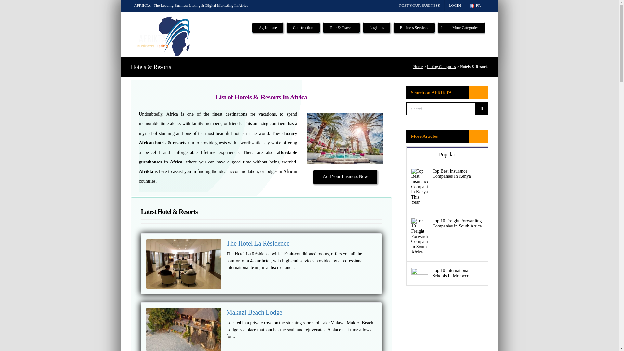 Image resolution: width=624 pixels, height=351 pixels. Describe the element at coordinates (420, 6) in the screenshot. I see `List your Business` at that location.